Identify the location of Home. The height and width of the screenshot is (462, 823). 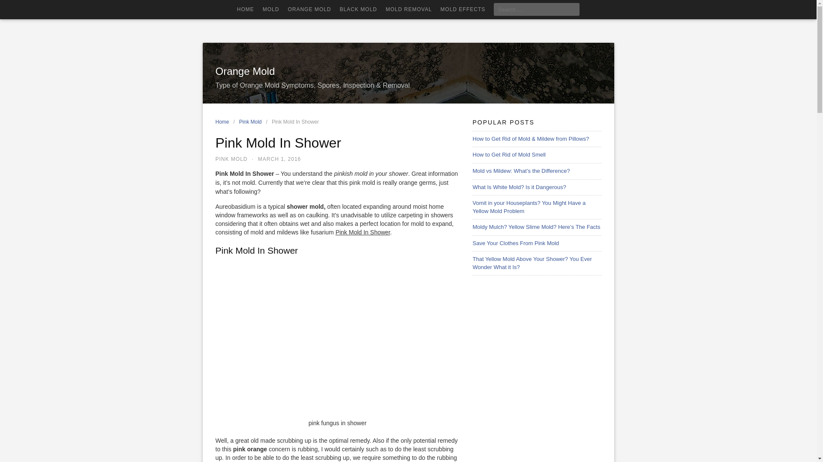
(224, 121).